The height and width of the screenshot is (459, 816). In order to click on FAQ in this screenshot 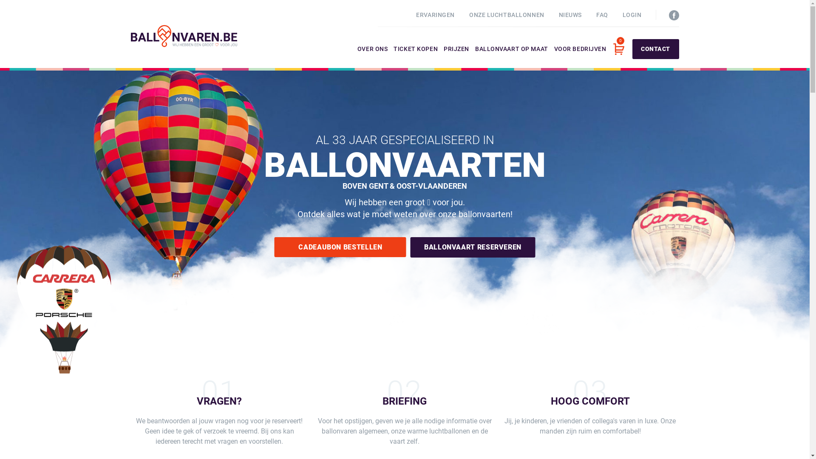, I will do `click(602, 15)`.